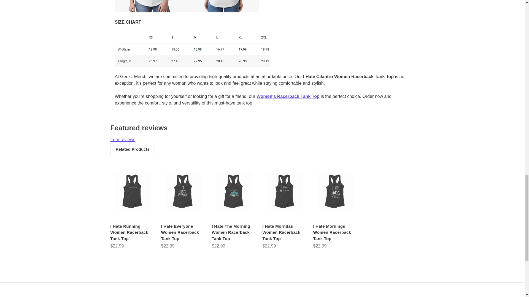 This screenshot has height=297, width=529. Describe the element at coordinates (183, 233) in the screenshot. I see `I Hate Everyone Women Racerback Tank Top` at that location.